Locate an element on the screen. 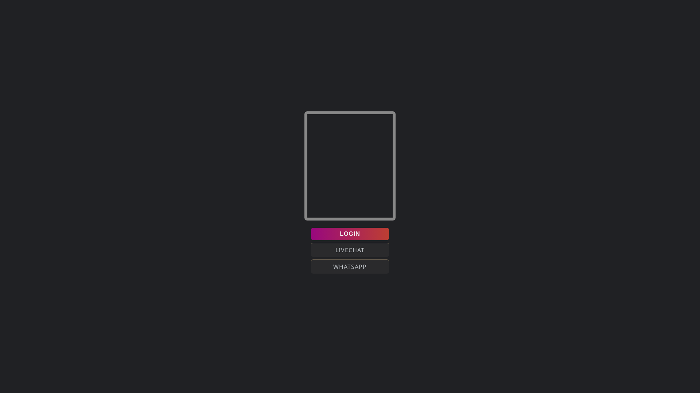  WHATSAPP is located at coordinates (350, 267).